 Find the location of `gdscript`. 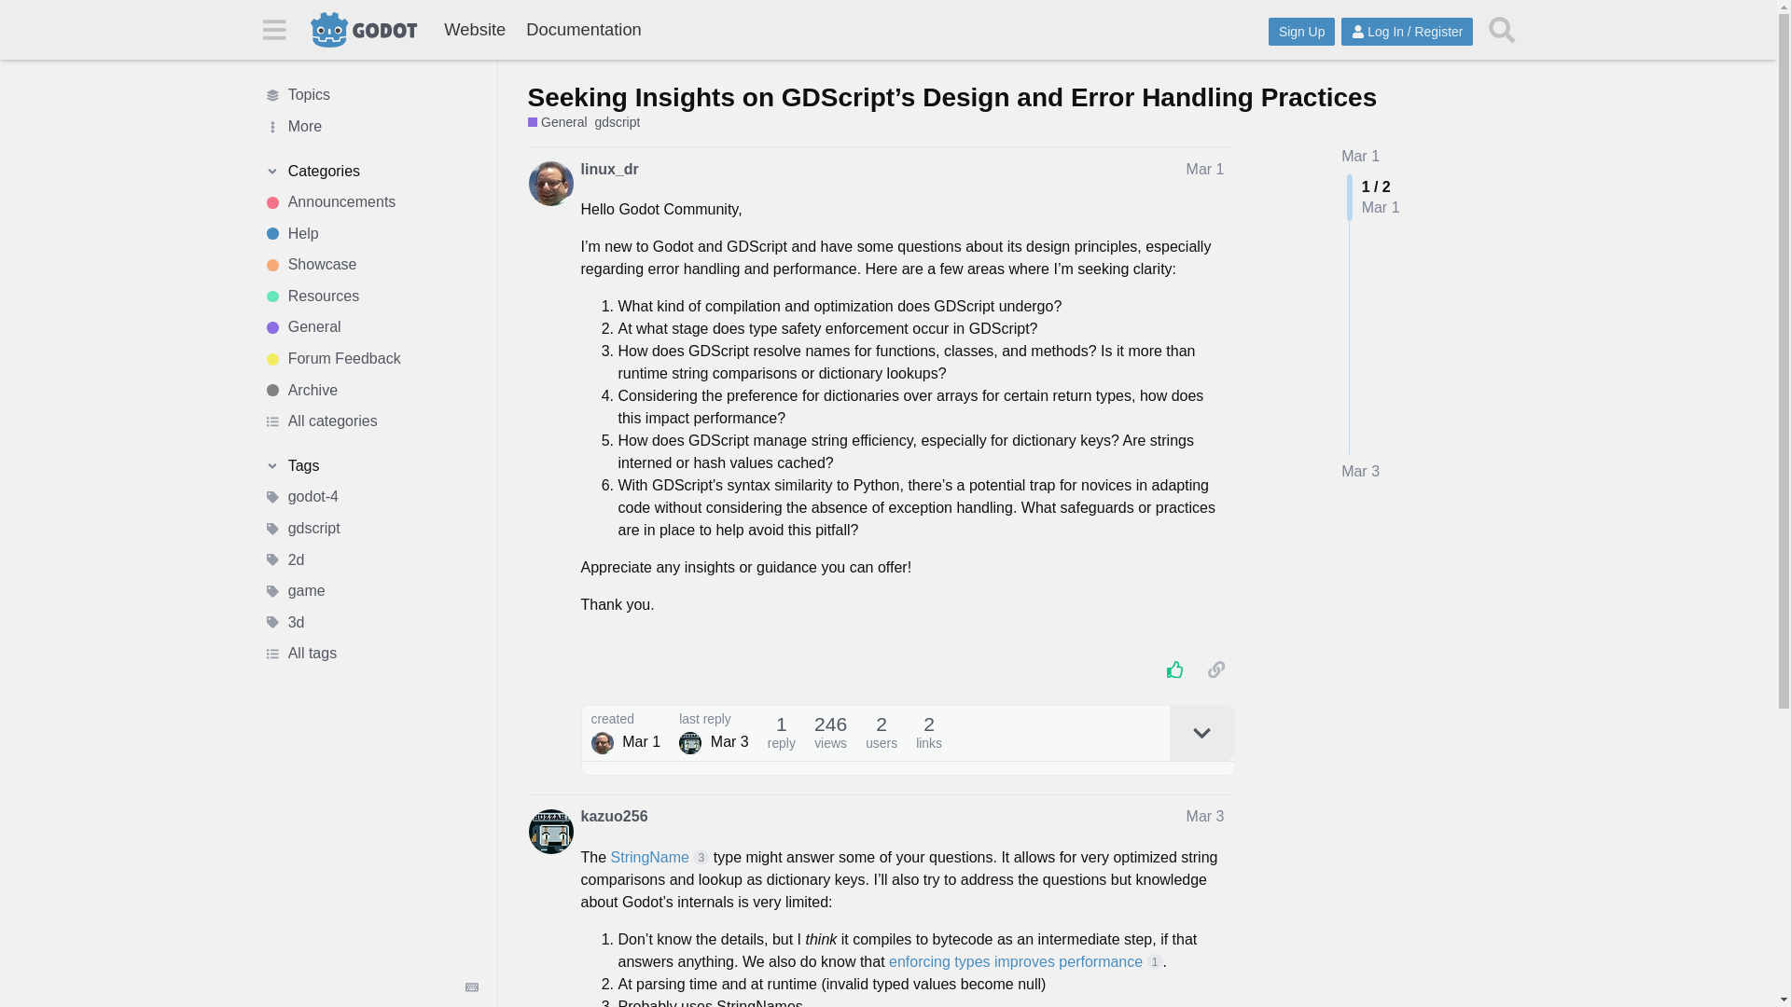

gdscript is located at coordinates (618, 123).